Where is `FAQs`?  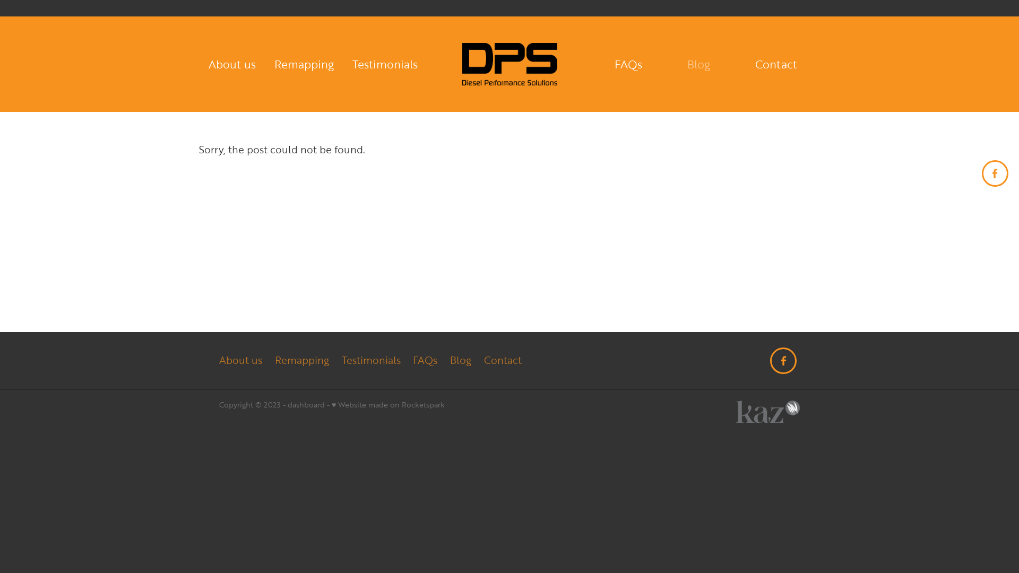
FAQs is located at coordinates (628, 65).